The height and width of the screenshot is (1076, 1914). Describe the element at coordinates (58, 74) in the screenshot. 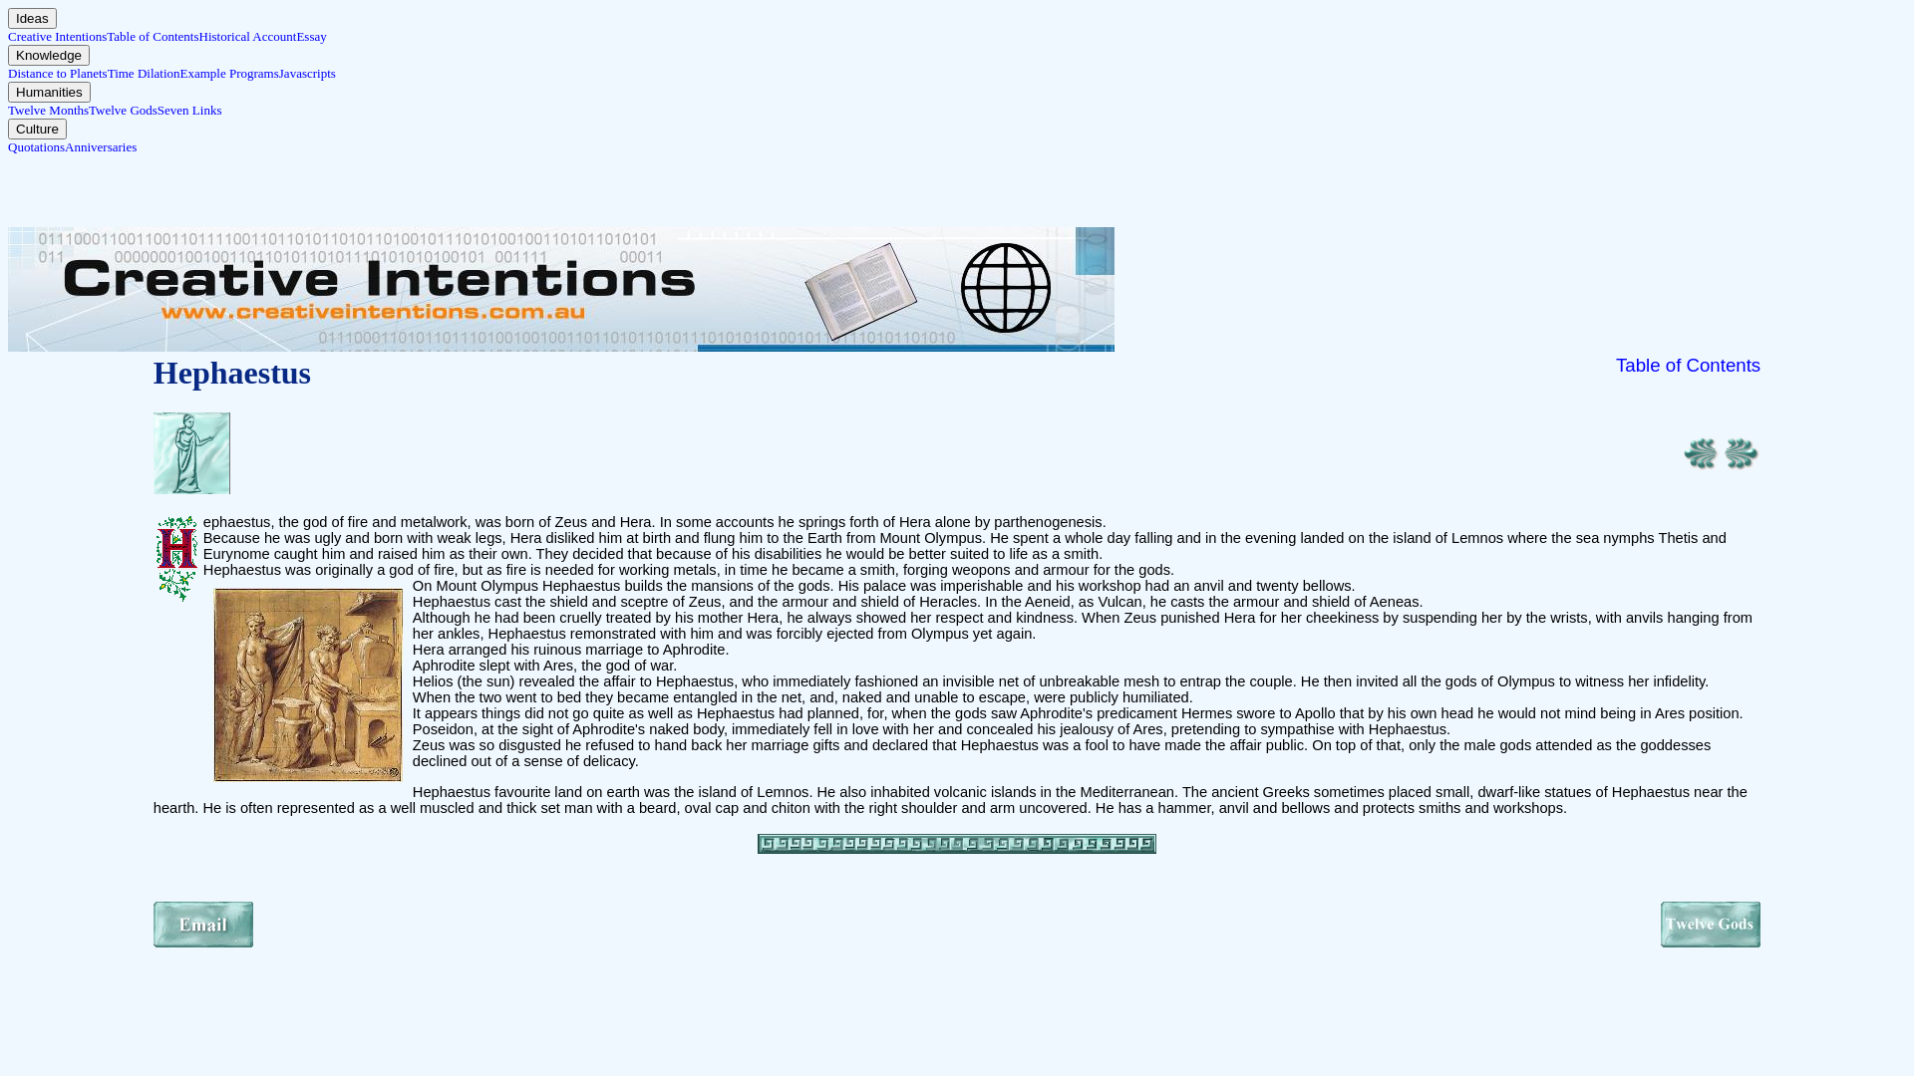

I see `Distance to Planets` at that location.